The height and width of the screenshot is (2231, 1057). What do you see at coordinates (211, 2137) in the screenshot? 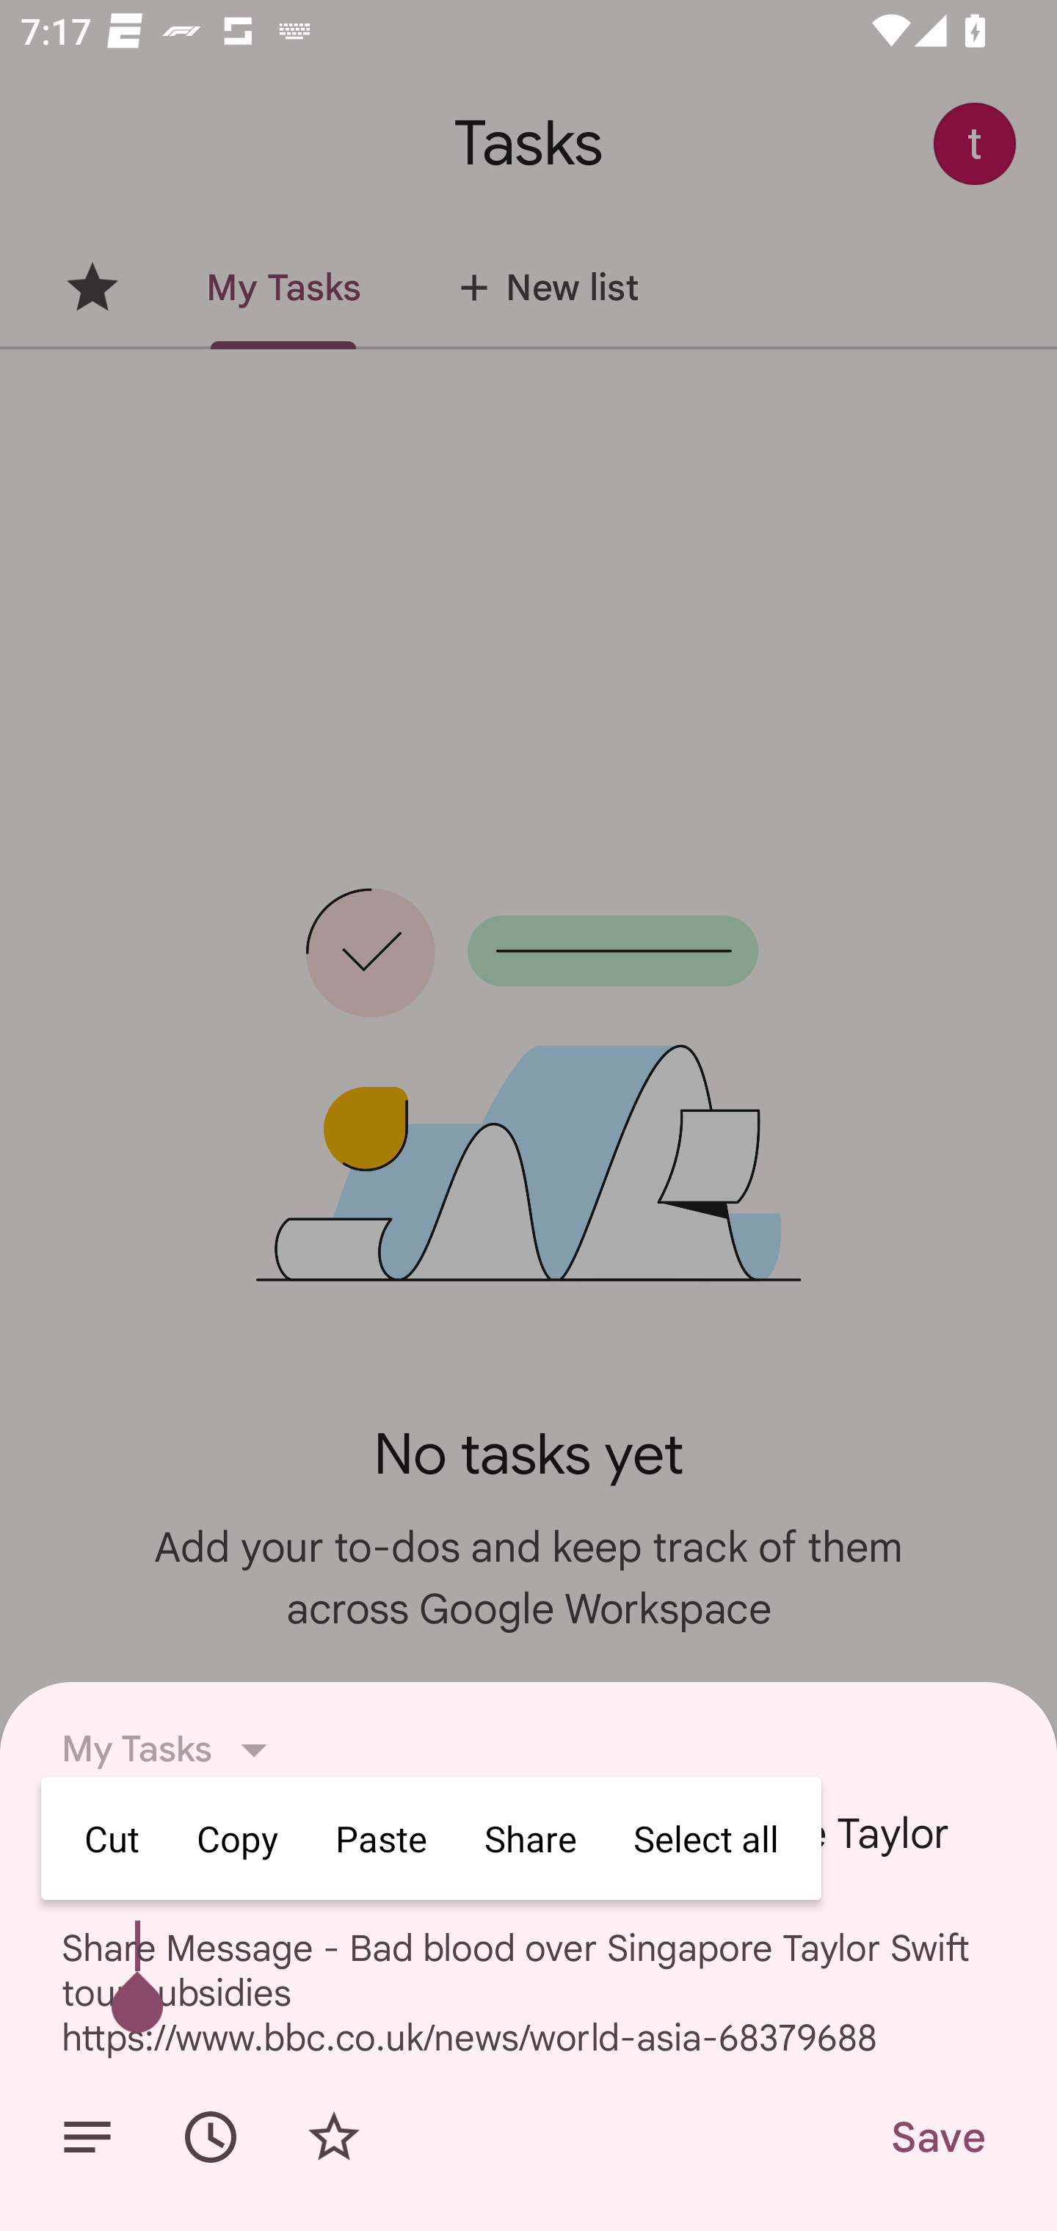
I see `Set date/time` at bounding box center [211, 2137].